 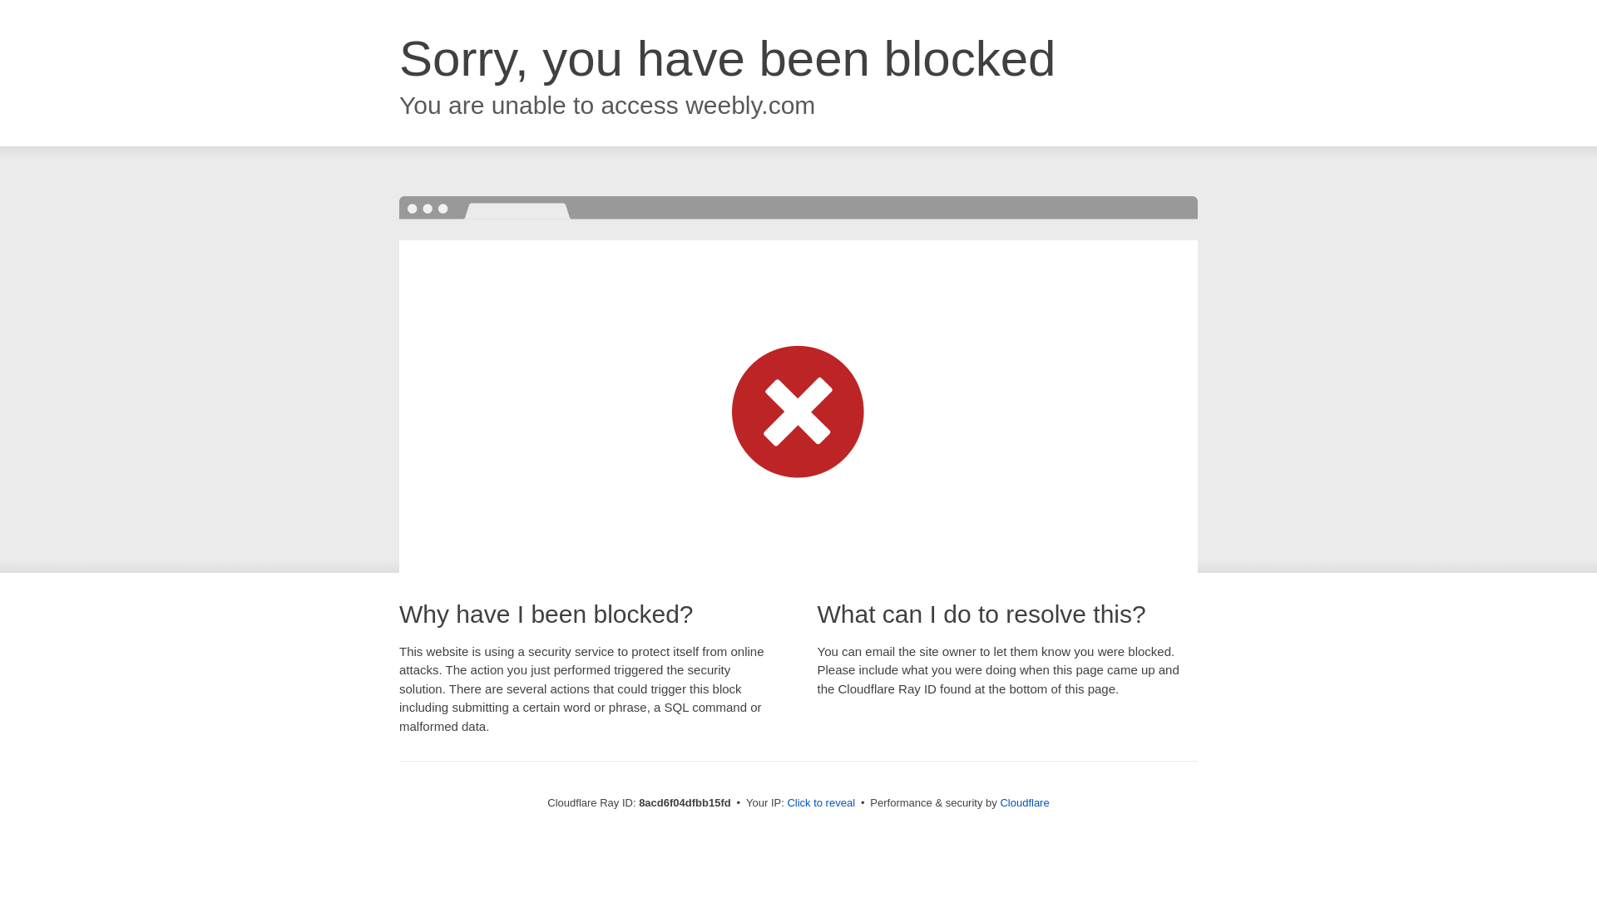 What do you see at coordinates (820, 803) in the screenshot?
I see `Click to reveal` at bounding box center [820, 803].